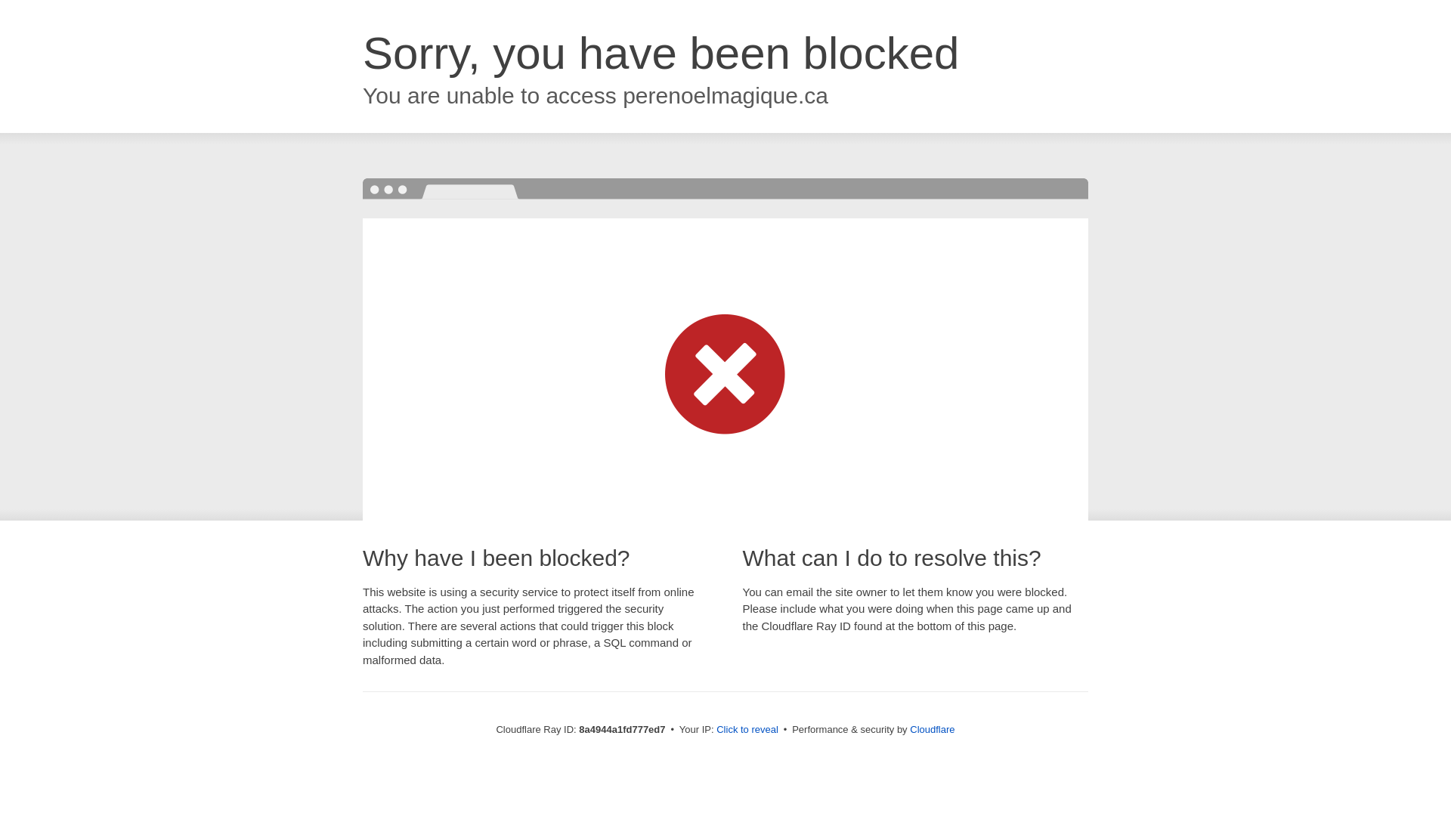 The image size is (1451, 816). I want to click on Cloudflare, so click(932, 729).